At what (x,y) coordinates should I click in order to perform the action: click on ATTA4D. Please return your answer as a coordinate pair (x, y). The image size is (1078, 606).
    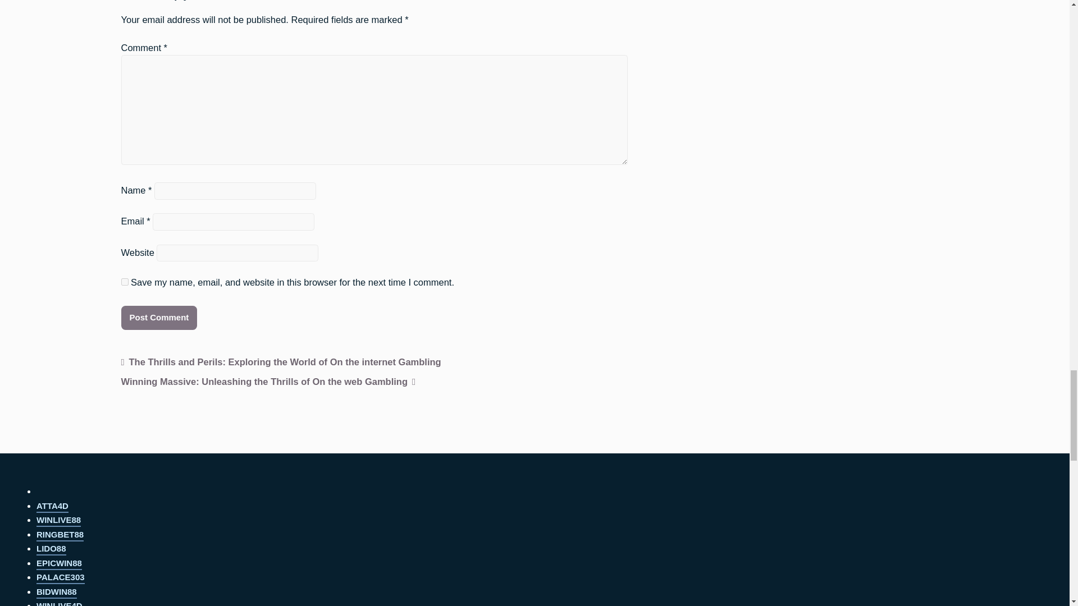
    Looking at the image, I should click on (53, 507).